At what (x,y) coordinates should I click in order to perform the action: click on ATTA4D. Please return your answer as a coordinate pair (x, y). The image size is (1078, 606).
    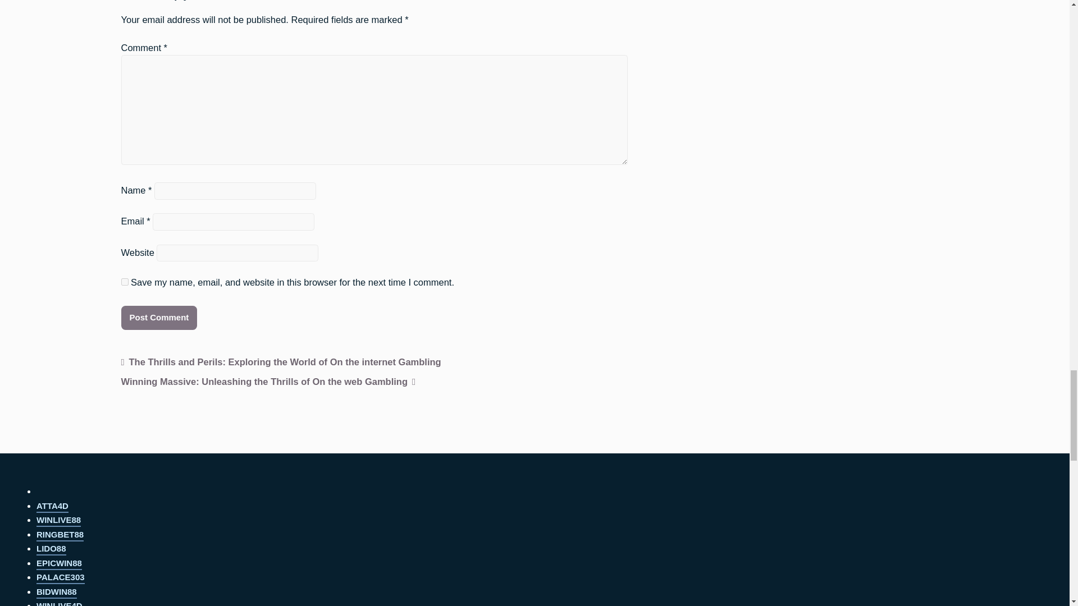
    Looking at the image, I should click on (53, 507).